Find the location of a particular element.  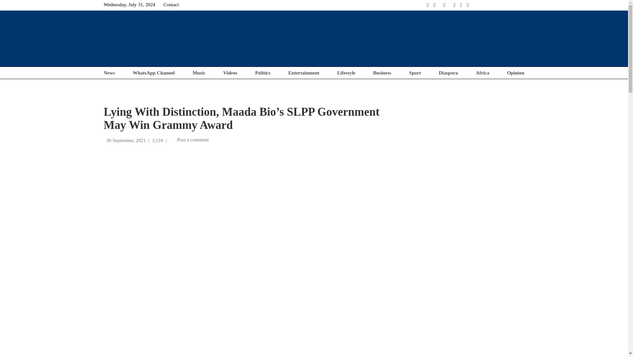

30 September, 2021 is located at coordinates (126, 140).